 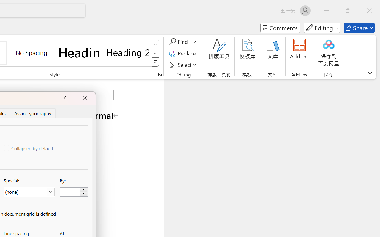 What do you see at coordinates (183, 53) in the screenshot?
I see `Replace...` at bounding box center [183, 53].